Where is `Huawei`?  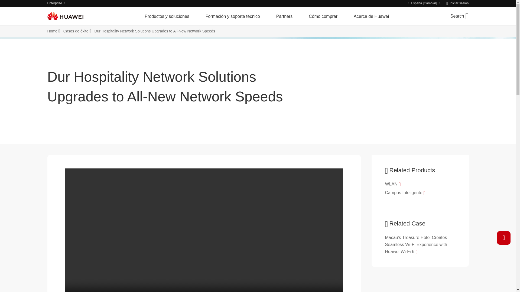
Huawei is located at coordinates (65, 16).